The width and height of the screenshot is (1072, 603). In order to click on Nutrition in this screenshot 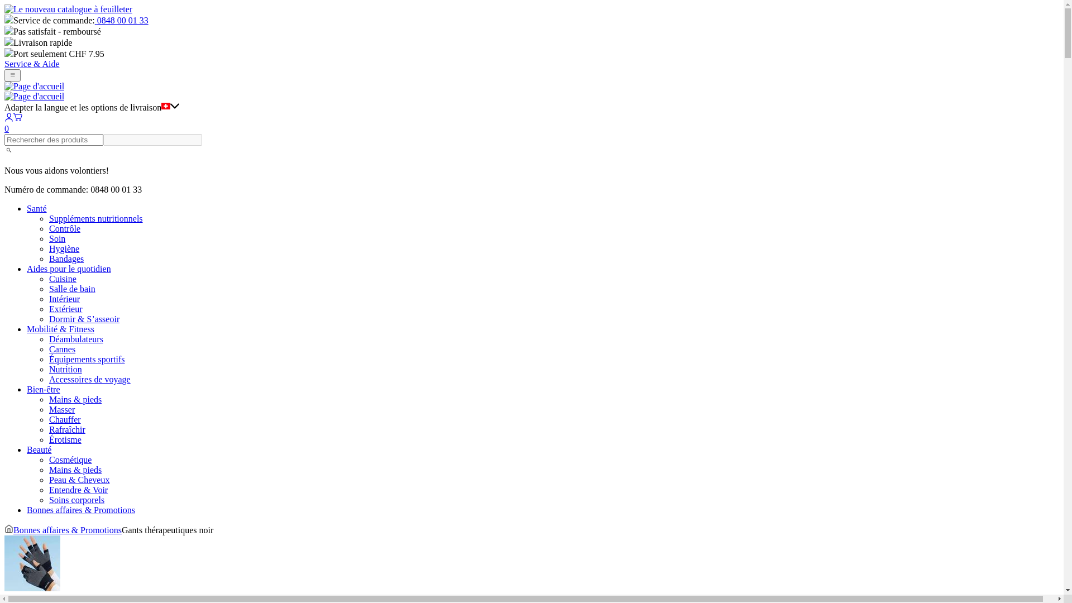, I will do `click(66, 370)`.